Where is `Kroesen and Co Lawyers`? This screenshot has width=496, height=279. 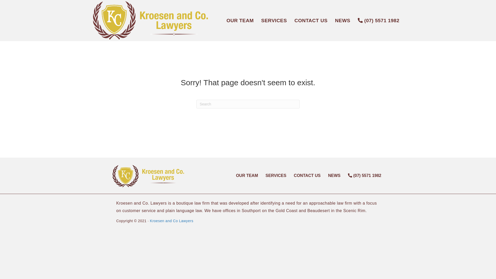 Kroesen and Co Lawyers is located at coordinates (172, 221).